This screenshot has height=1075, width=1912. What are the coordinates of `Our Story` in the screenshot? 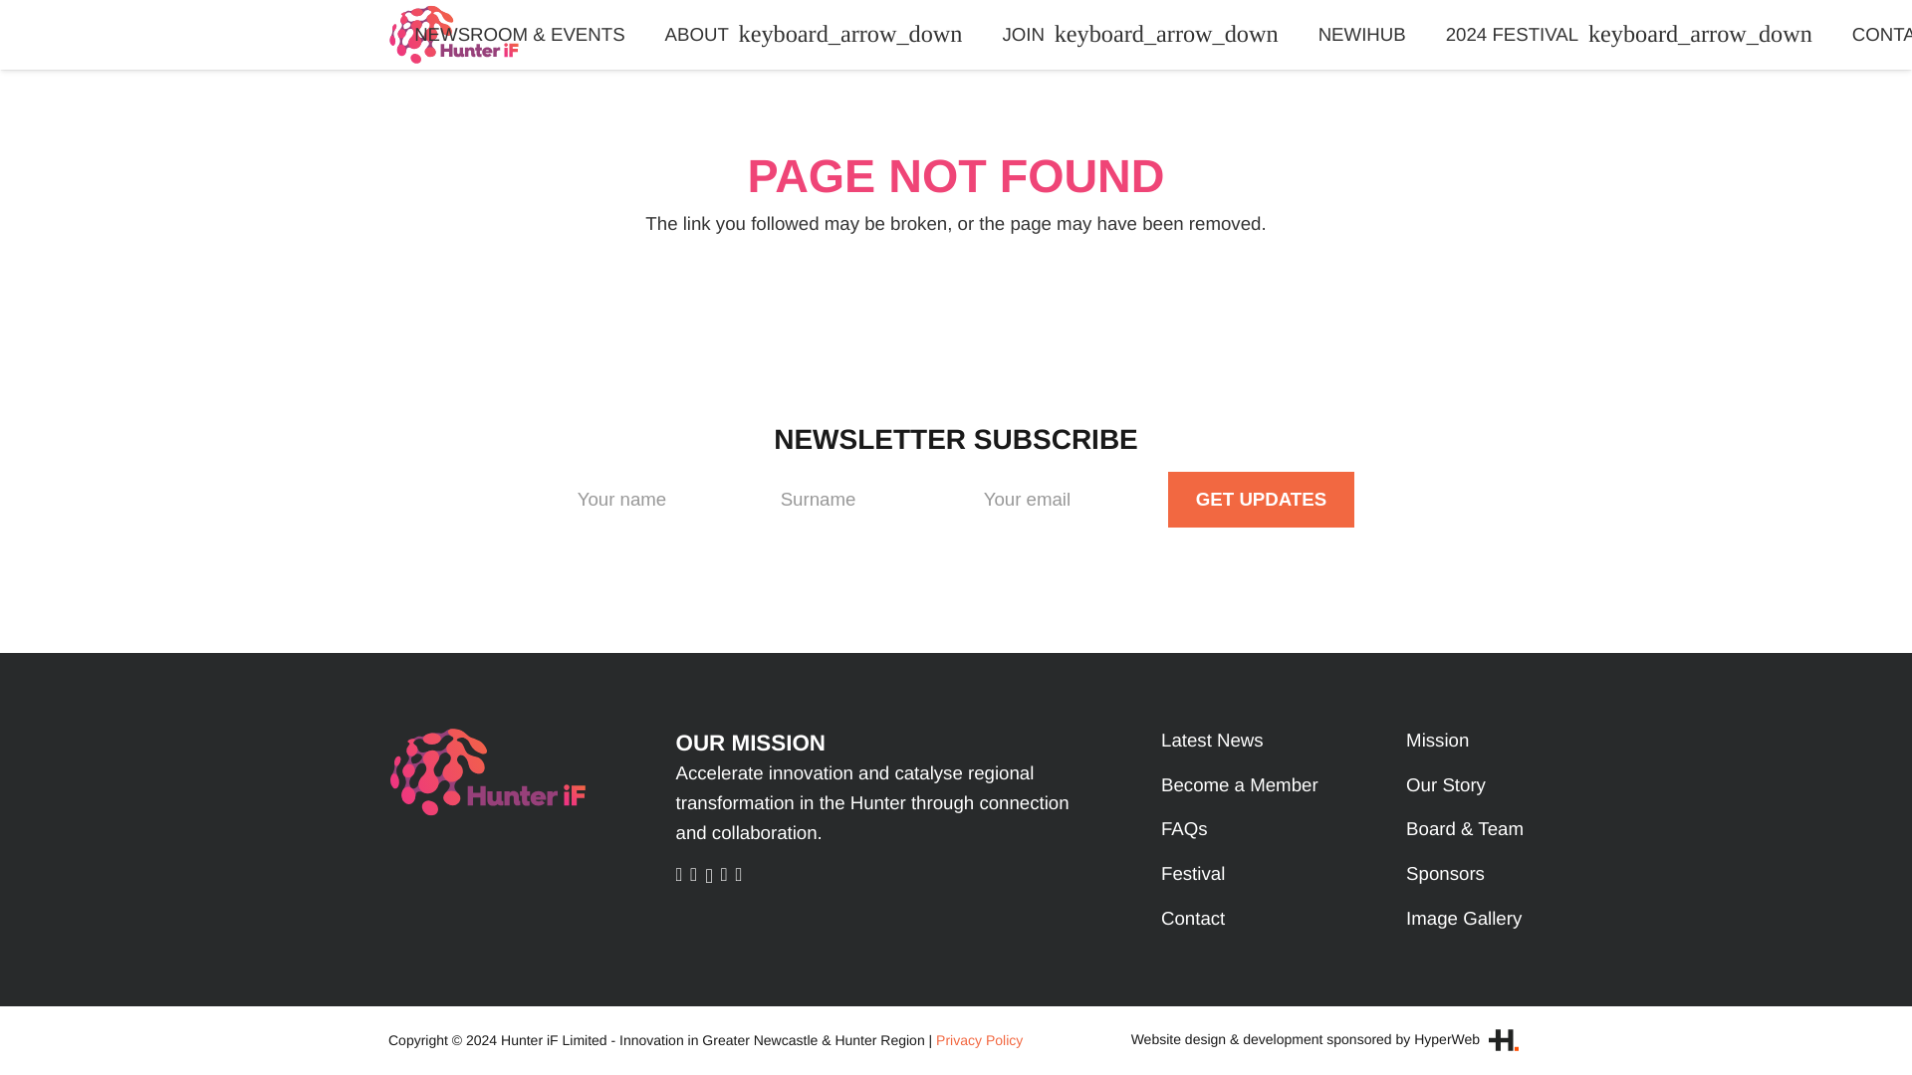 It's located at (1445, 784).